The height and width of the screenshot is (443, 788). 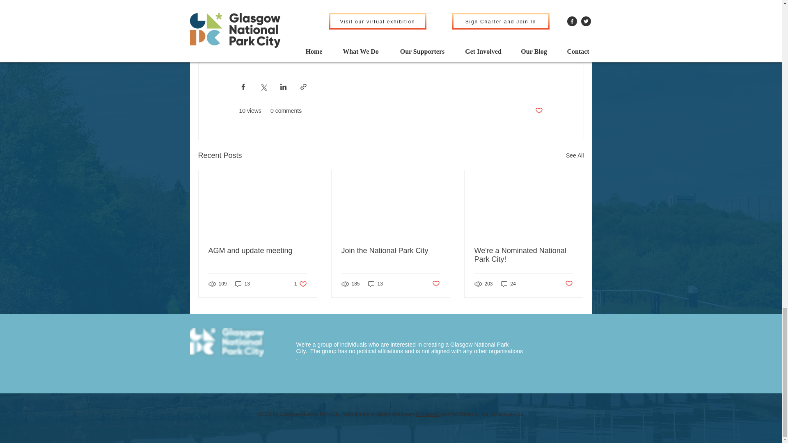 What do you see at coordinates (436, 284) in the screenshot?
I see `24` at bounding box center [436, 284].